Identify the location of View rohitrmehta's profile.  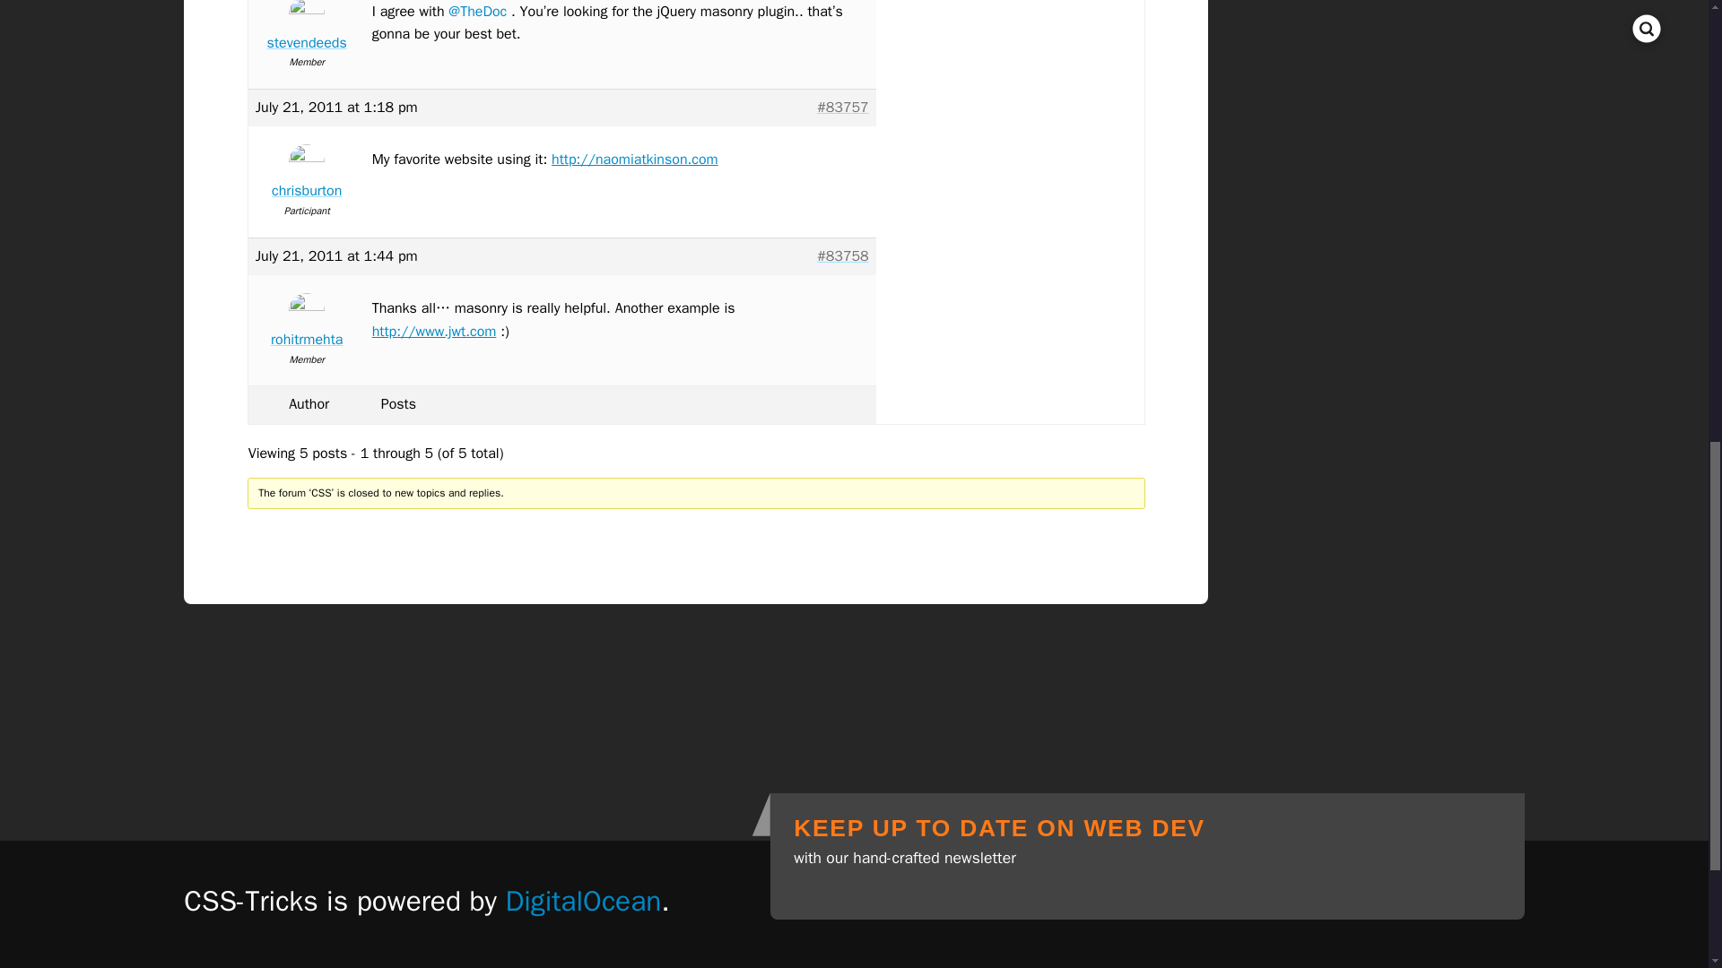
(307, 324).